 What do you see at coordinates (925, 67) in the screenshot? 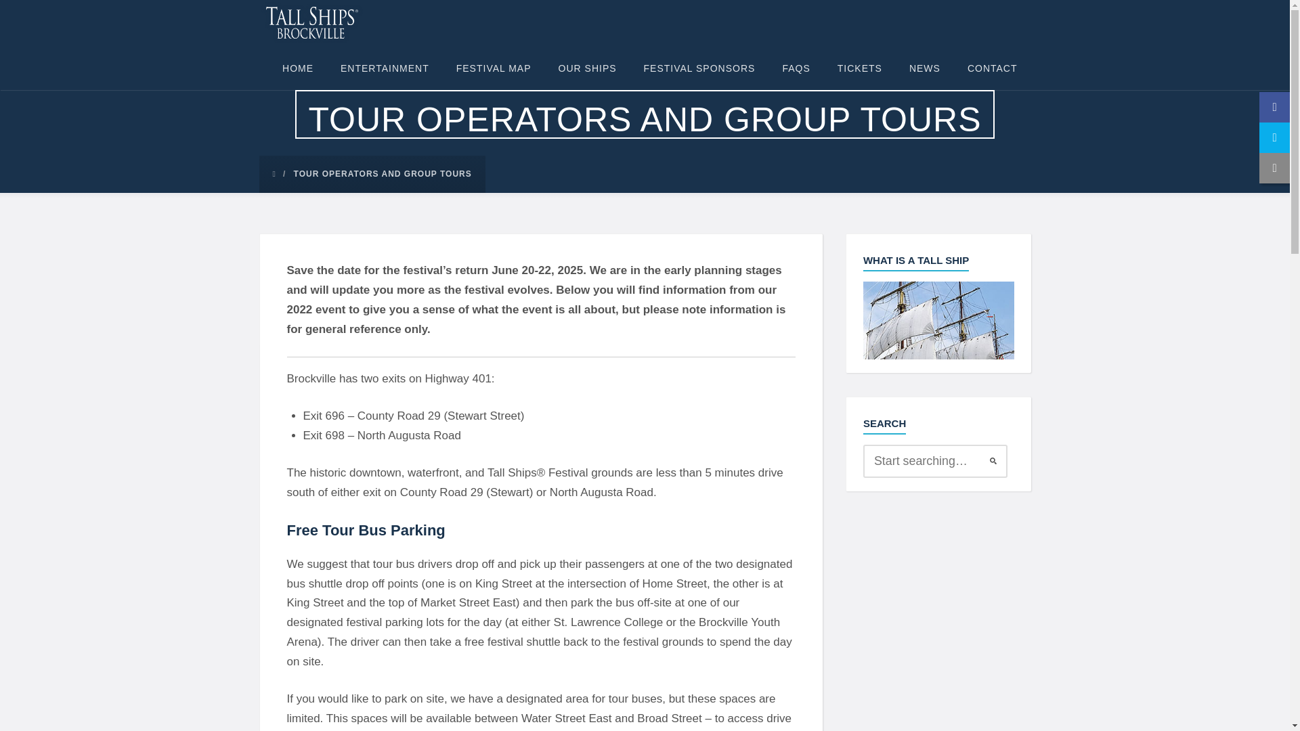
I see `NEWS` at bounding box center [925, 67].